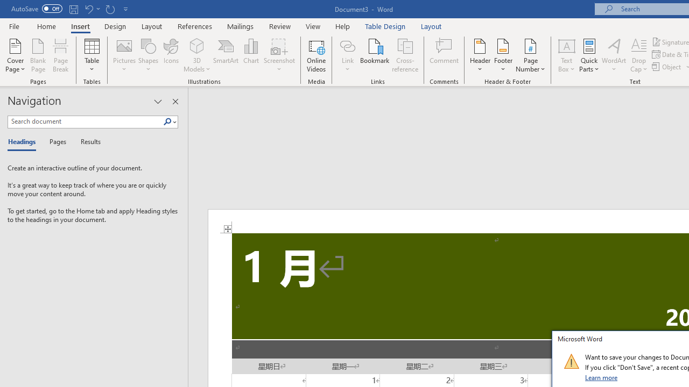  I want to click on Link, so click(347, 55).